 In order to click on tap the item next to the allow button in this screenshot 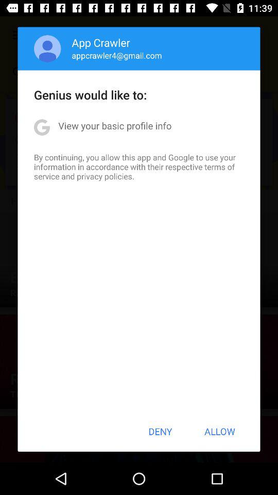, I will do `click(160, 431)`.